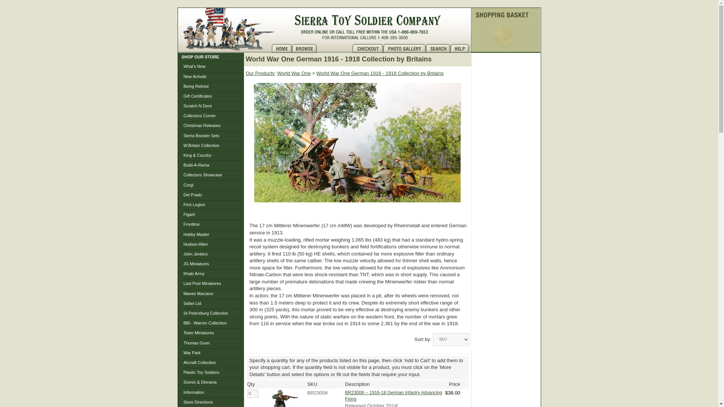 This screenshot has height=407, width=724. What do you see at coordinates (198, 294) in the screenshot?
I see `Manes Marzano` at bounding box center [198, 294].